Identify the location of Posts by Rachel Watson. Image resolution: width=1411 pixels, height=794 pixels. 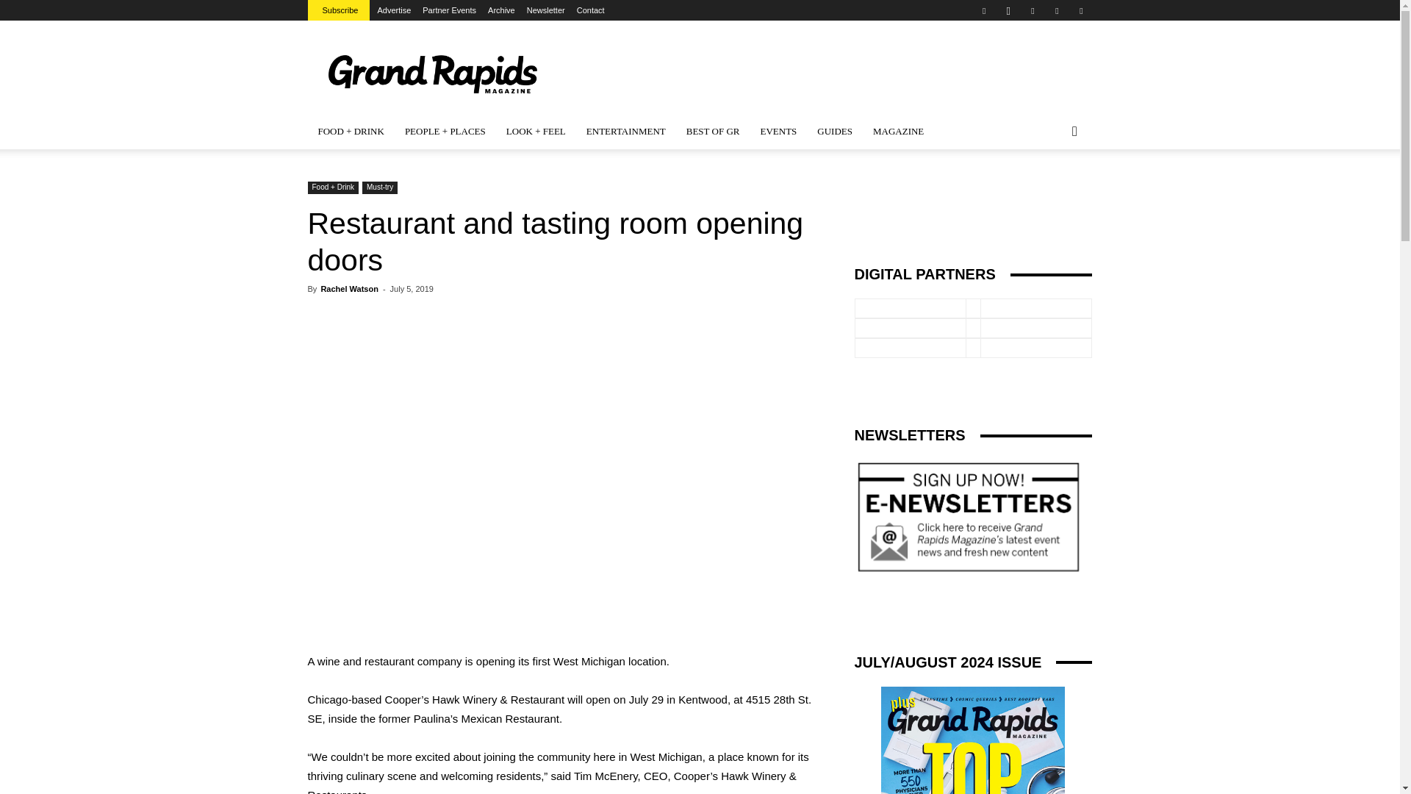
(348, 288).